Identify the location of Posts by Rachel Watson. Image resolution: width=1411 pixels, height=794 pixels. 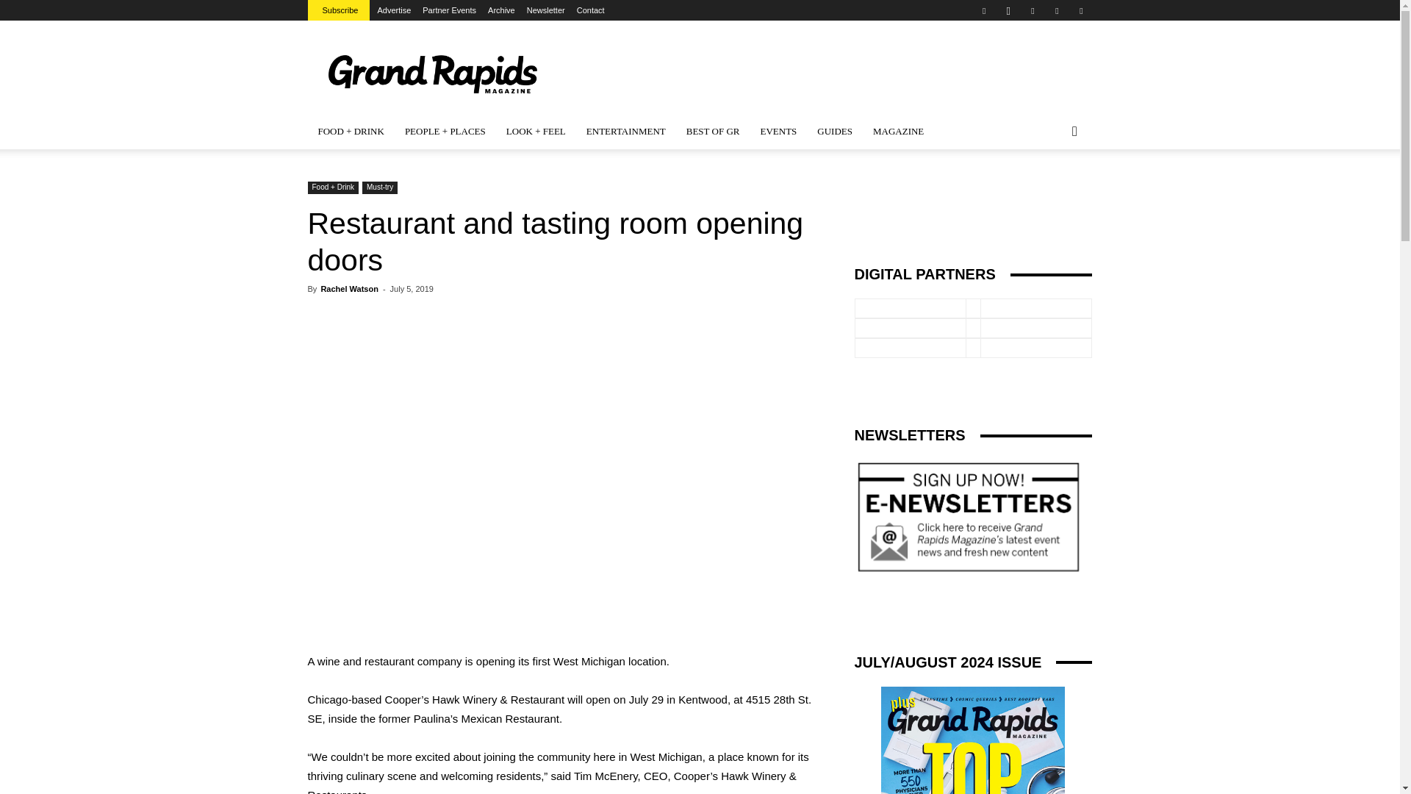
(348, 288).